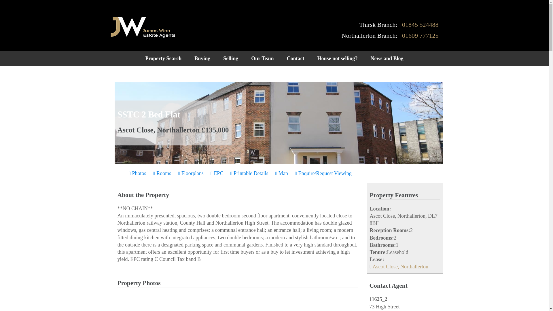 This screenshot has width=553, height=311. I want to click on House not selling?, so click(337, 58).